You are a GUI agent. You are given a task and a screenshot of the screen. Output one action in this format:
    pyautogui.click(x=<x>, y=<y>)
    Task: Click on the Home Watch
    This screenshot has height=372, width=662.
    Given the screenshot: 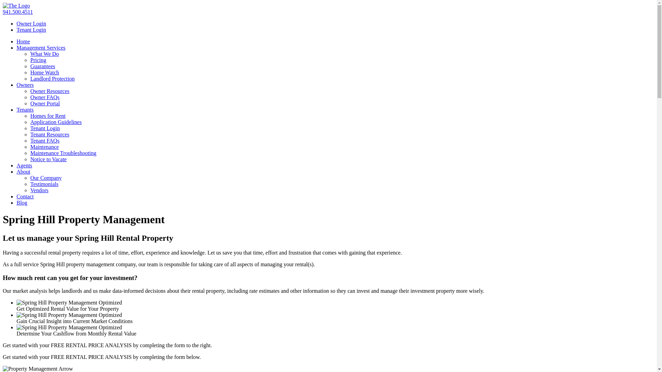 What is the action you would take?
    pyautogui.click(x=45, y=72)
    